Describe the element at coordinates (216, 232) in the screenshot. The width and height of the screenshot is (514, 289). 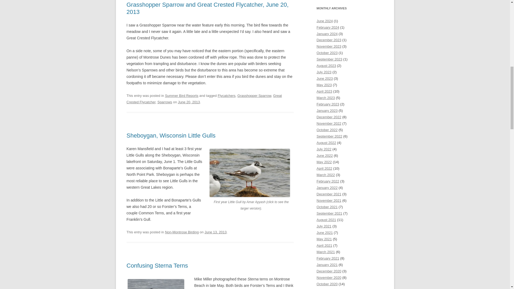
I see `2:43 pm` at that location.